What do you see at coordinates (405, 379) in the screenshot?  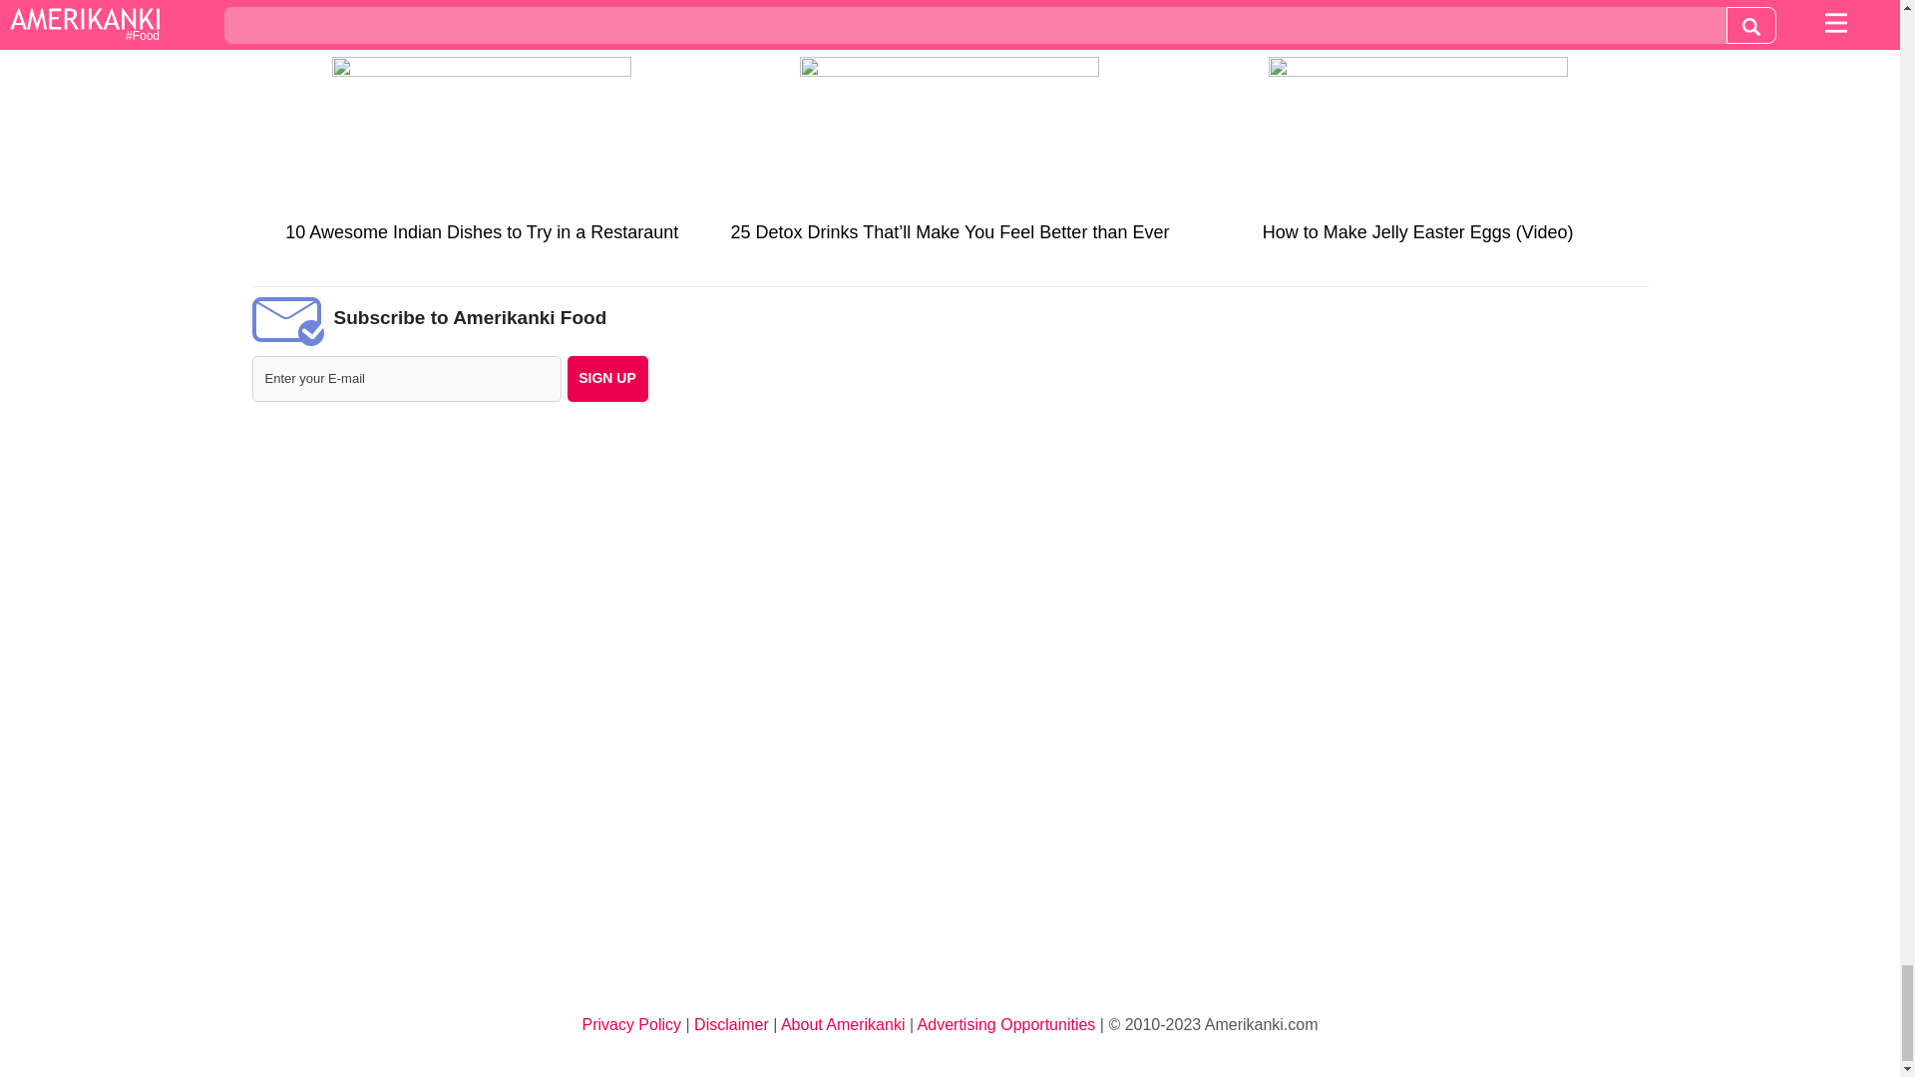 I see `Enter your E-mail` at bounding box center [405, 379].